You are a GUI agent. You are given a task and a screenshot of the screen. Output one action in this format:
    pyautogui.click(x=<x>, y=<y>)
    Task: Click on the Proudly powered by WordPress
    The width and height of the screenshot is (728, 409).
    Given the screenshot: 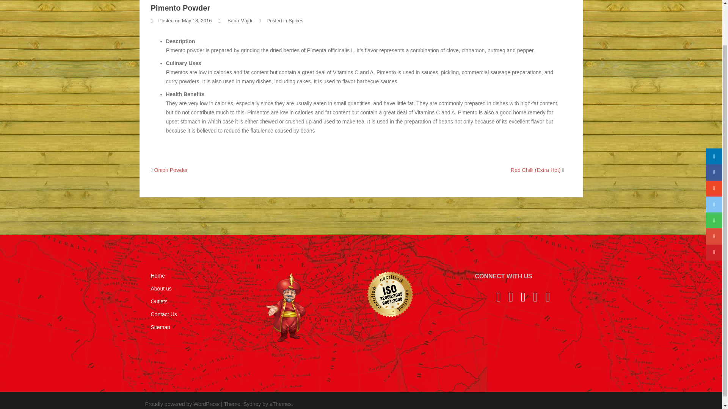 What is the action you would take?
    pyautogui.click(x=182, y=404)
    